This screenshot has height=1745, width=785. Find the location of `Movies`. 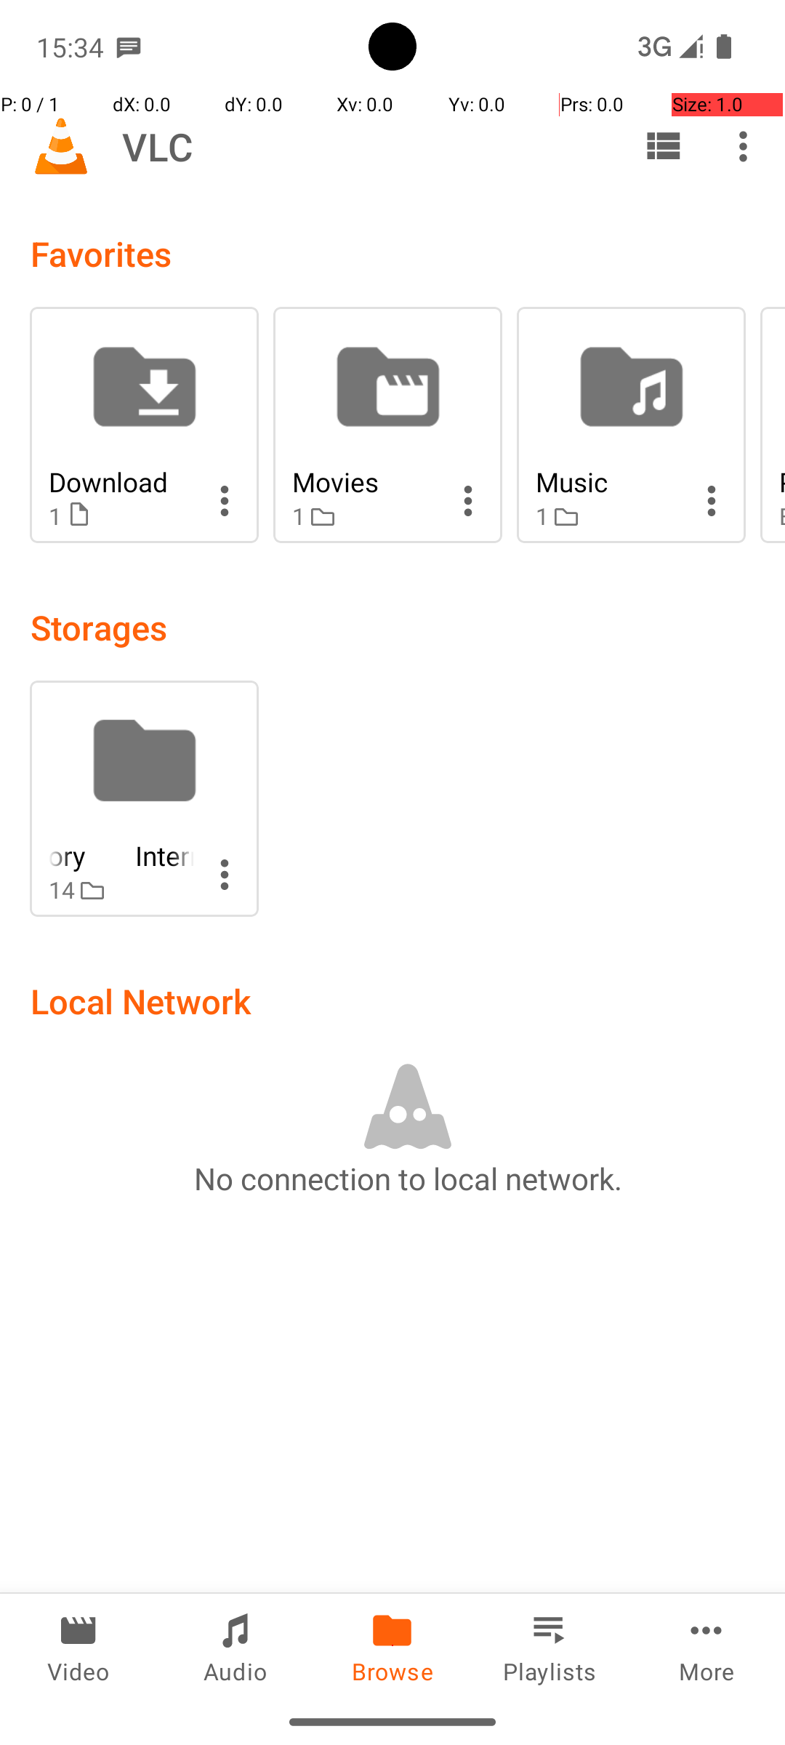

Movies is located at coordinates (365, 481).